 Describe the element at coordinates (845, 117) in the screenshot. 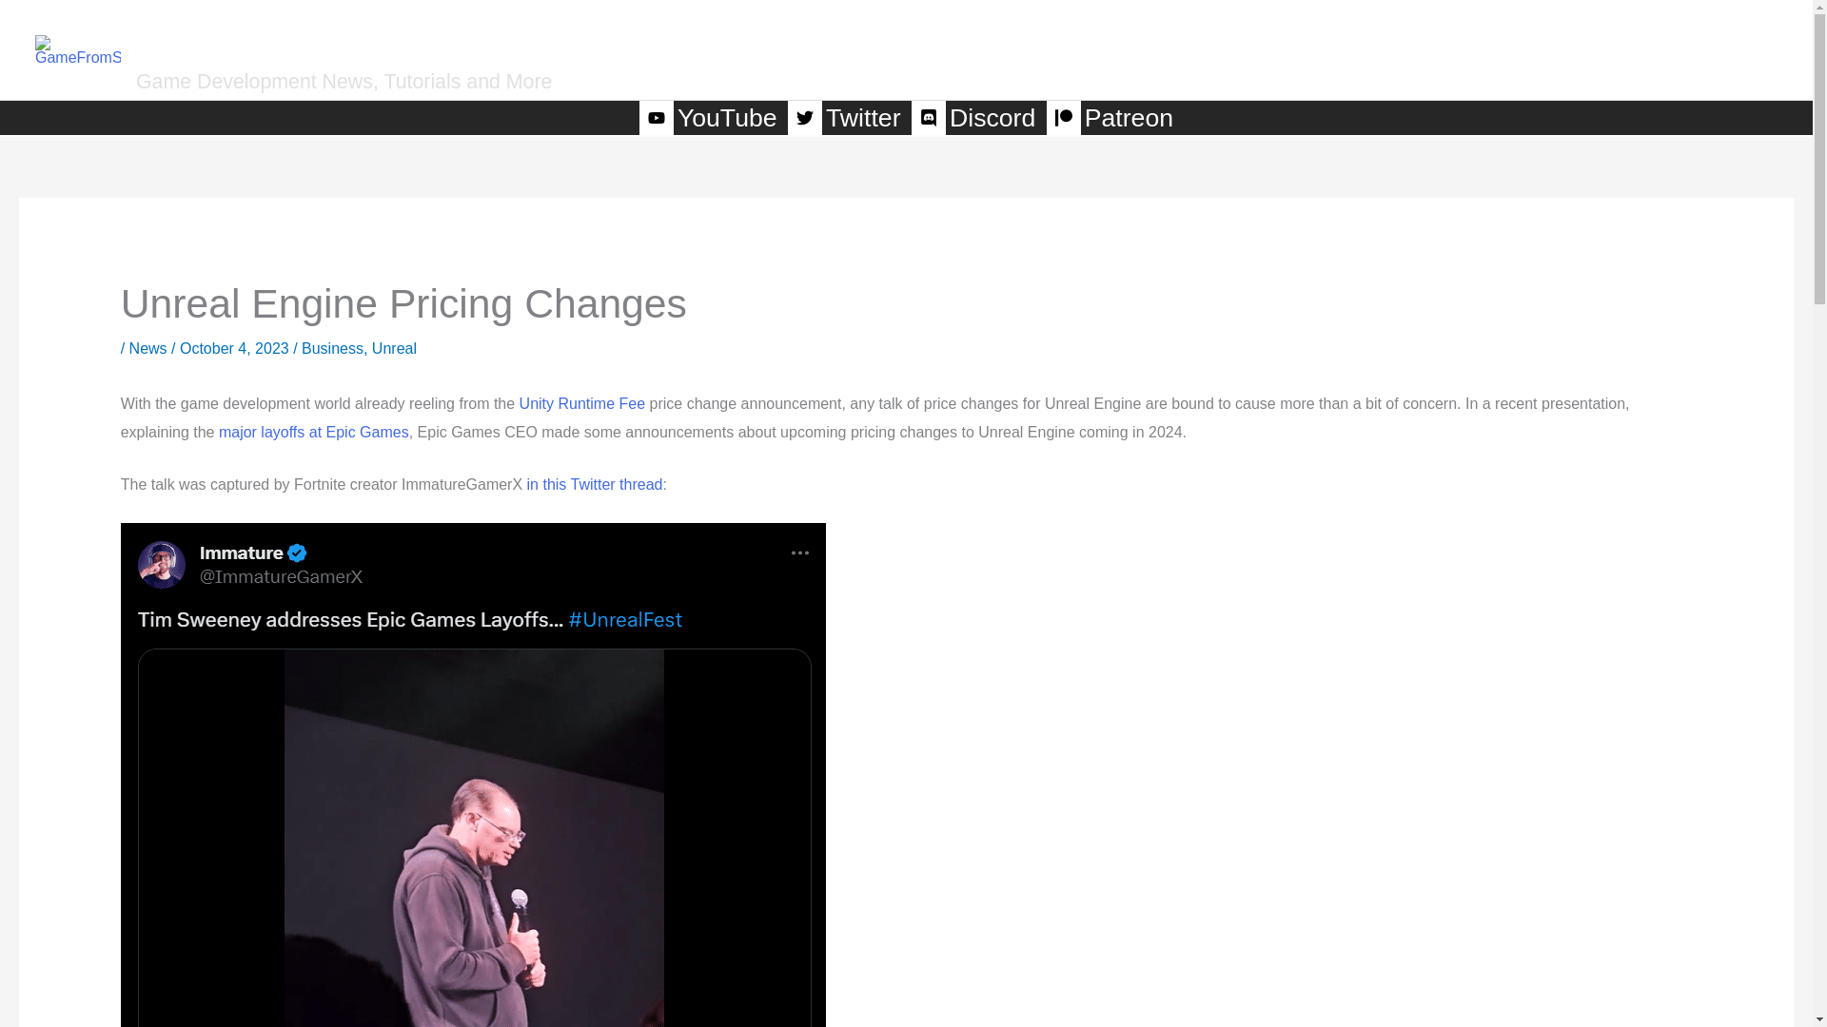

I see `Twitter` at that location.